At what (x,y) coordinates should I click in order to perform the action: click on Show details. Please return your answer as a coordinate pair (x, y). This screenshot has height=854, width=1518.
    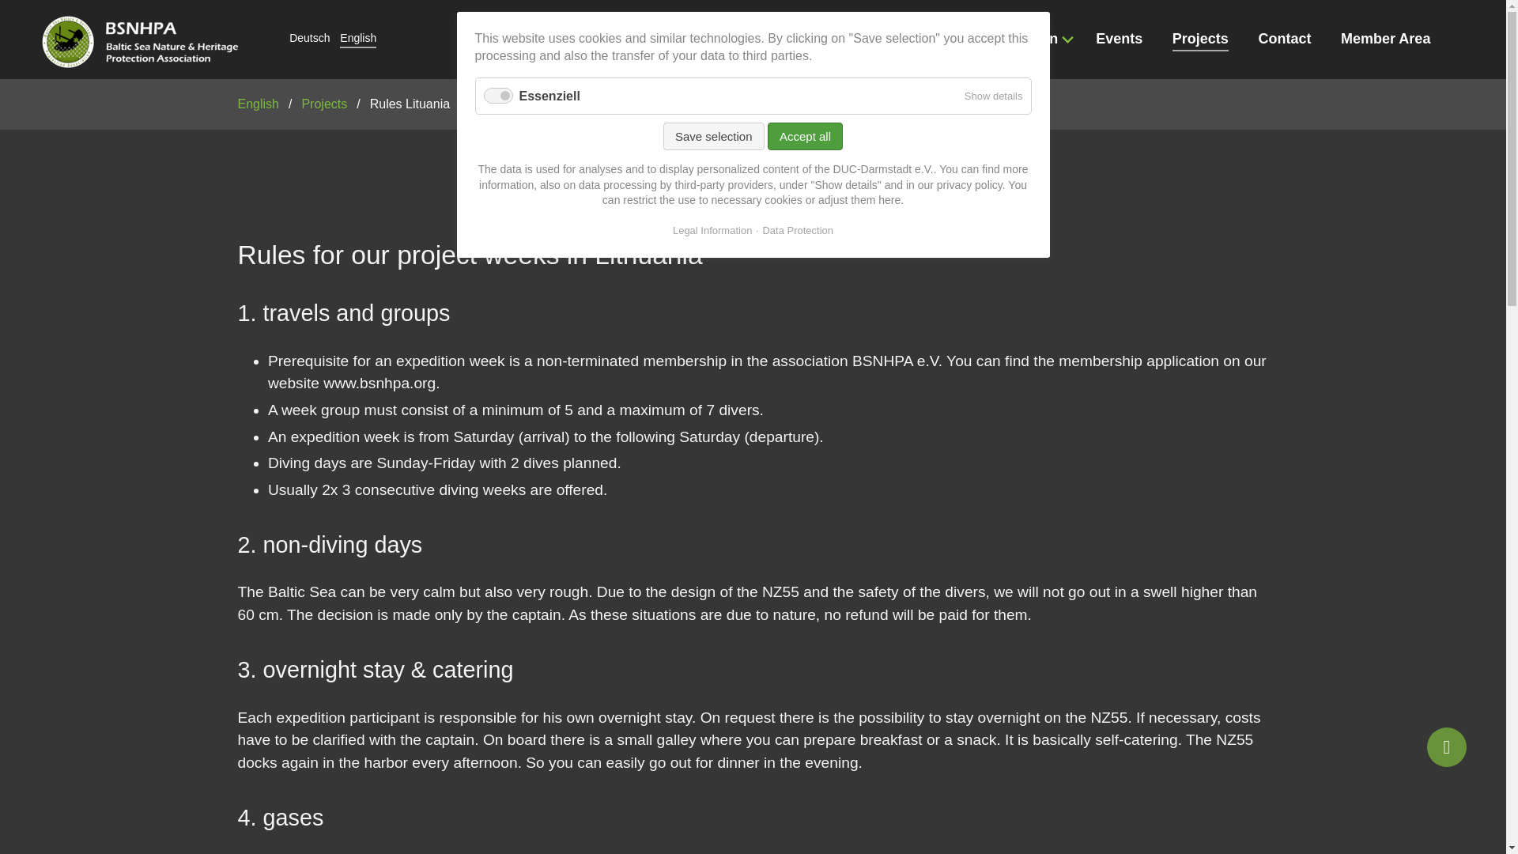
    Looking at the image, I should click on (993, 96).